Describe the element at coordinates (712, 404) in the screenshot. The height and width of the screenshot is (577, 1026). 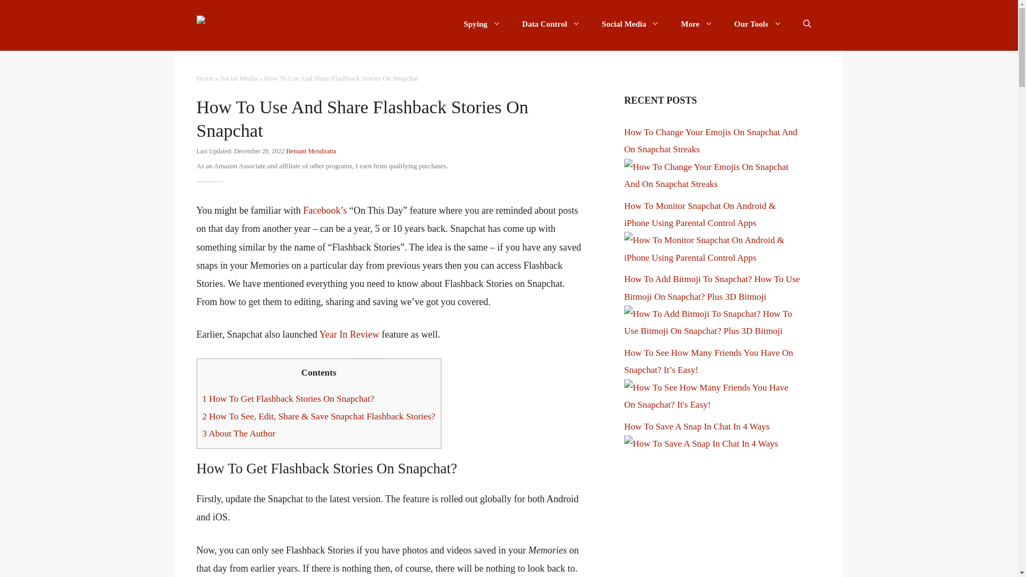
I see `How To See How Many Friends You Have On Snapchat? It's Easy!` at that location.